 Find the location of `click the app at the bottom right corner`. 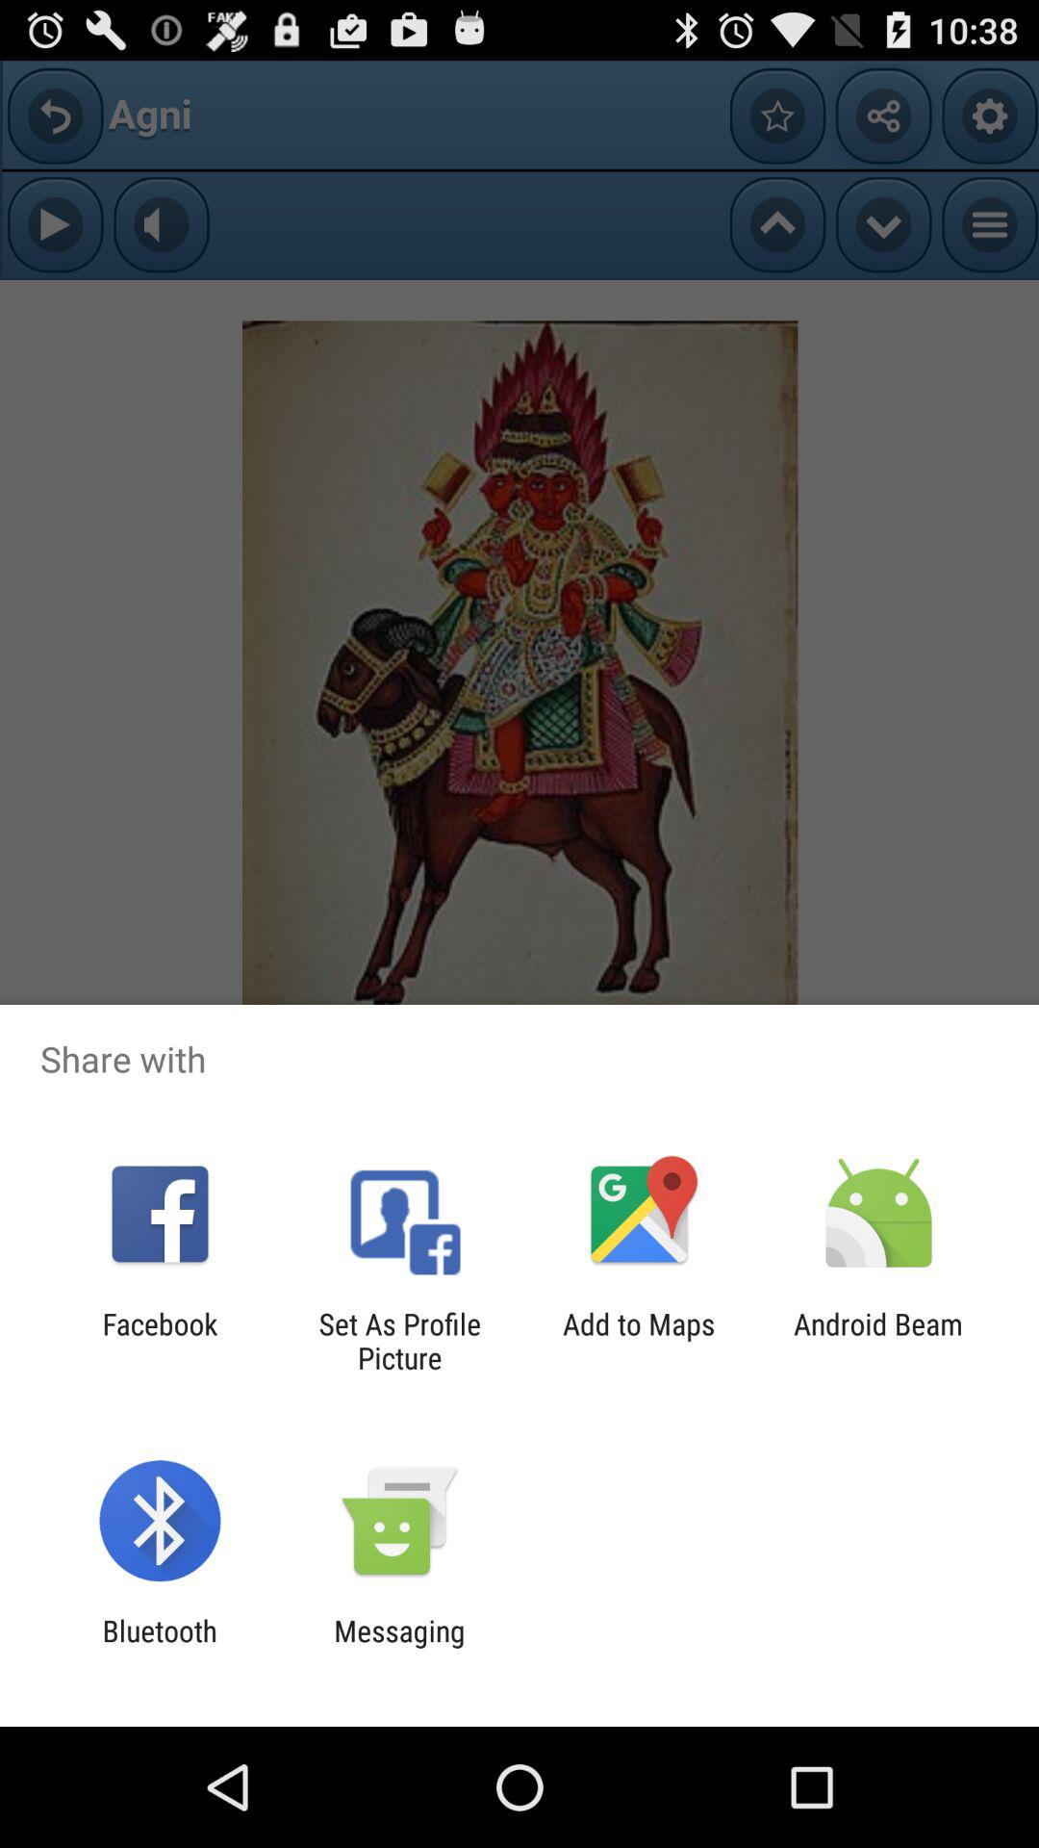

click the app at the bottom right corner is located at coordinates (878, 1341).